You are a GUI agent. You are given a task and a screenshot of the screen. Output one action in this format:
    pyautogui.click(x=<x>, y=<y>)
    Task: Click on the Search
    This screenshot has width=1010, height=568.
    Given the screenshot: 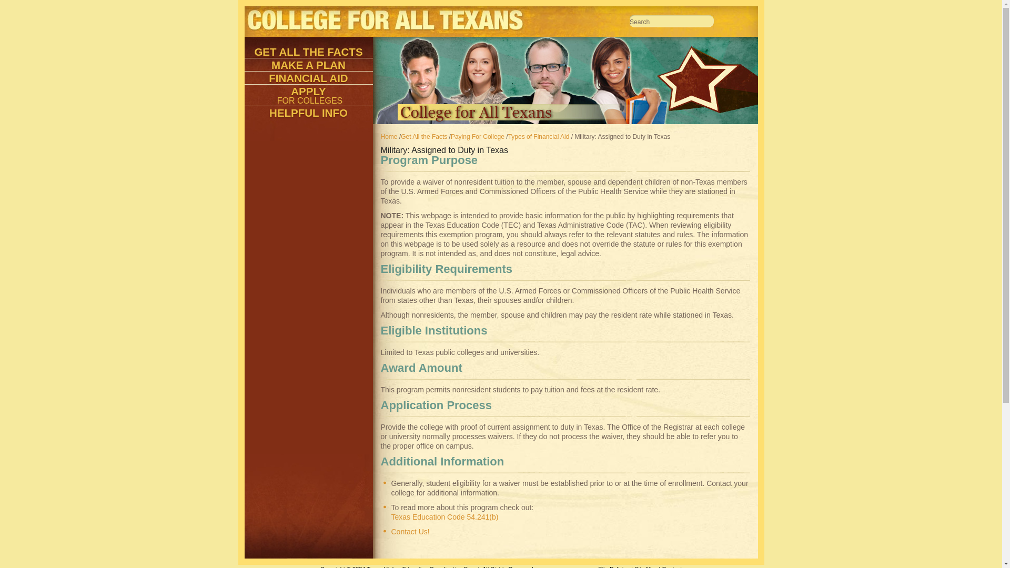 What is the action you would take?
    pyautogui.click(x=671, y=22)
    